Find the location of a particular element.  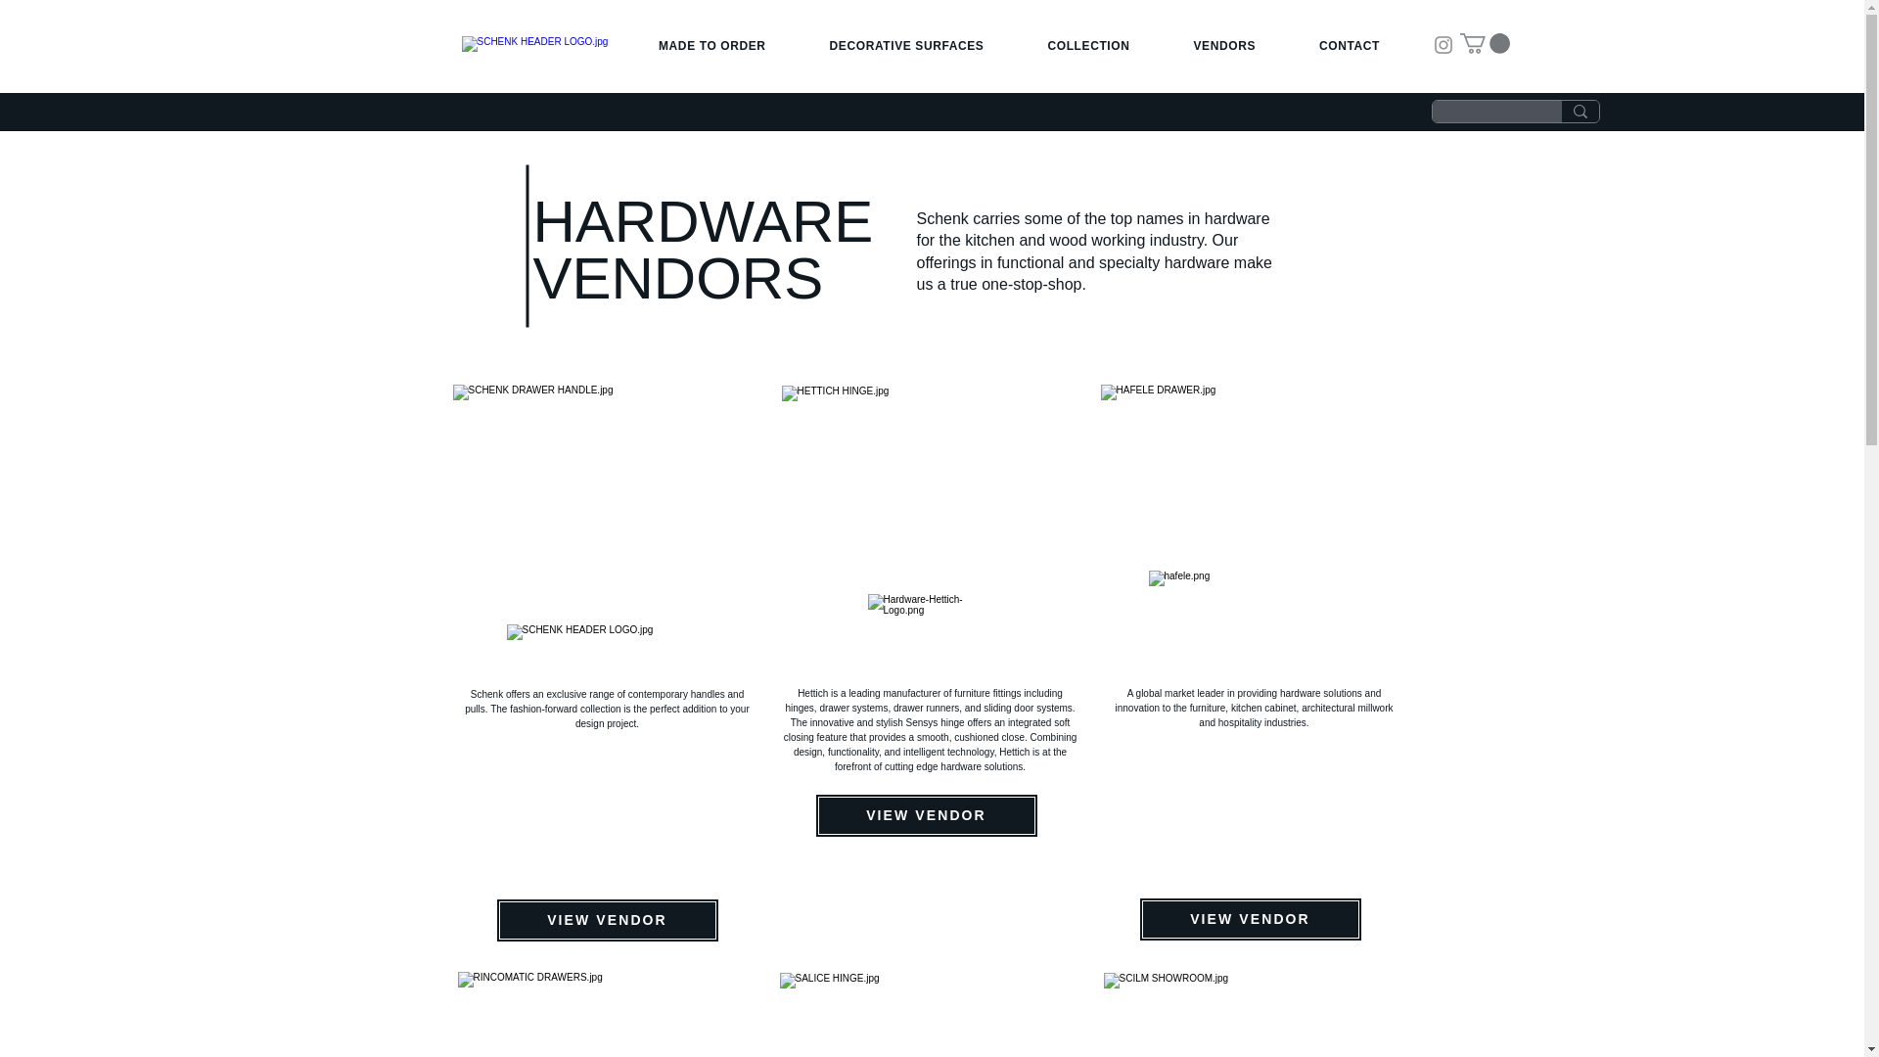

COLLECTION is located at coordinates (1088, 45).